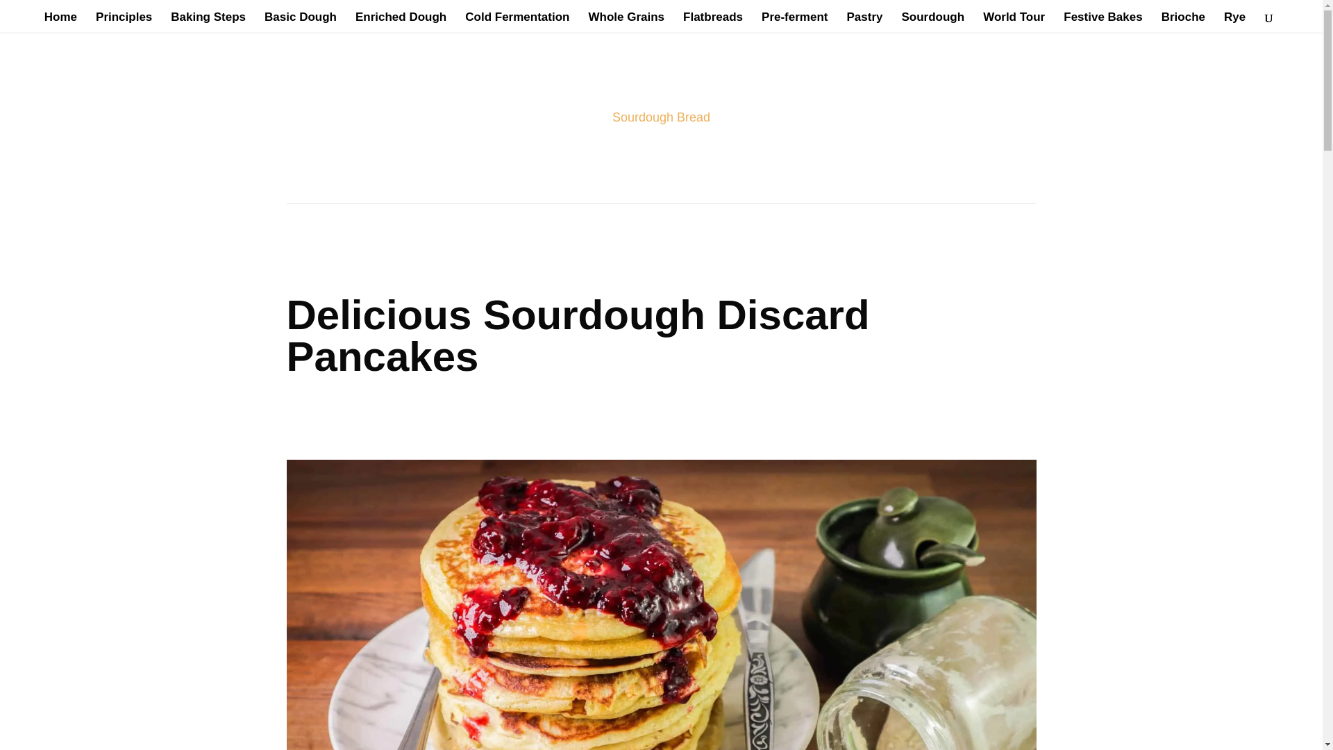 The image size is (1333, 750). Describe the element at coordinates (60, 22) in the screenshot. I see `Home` at that location.